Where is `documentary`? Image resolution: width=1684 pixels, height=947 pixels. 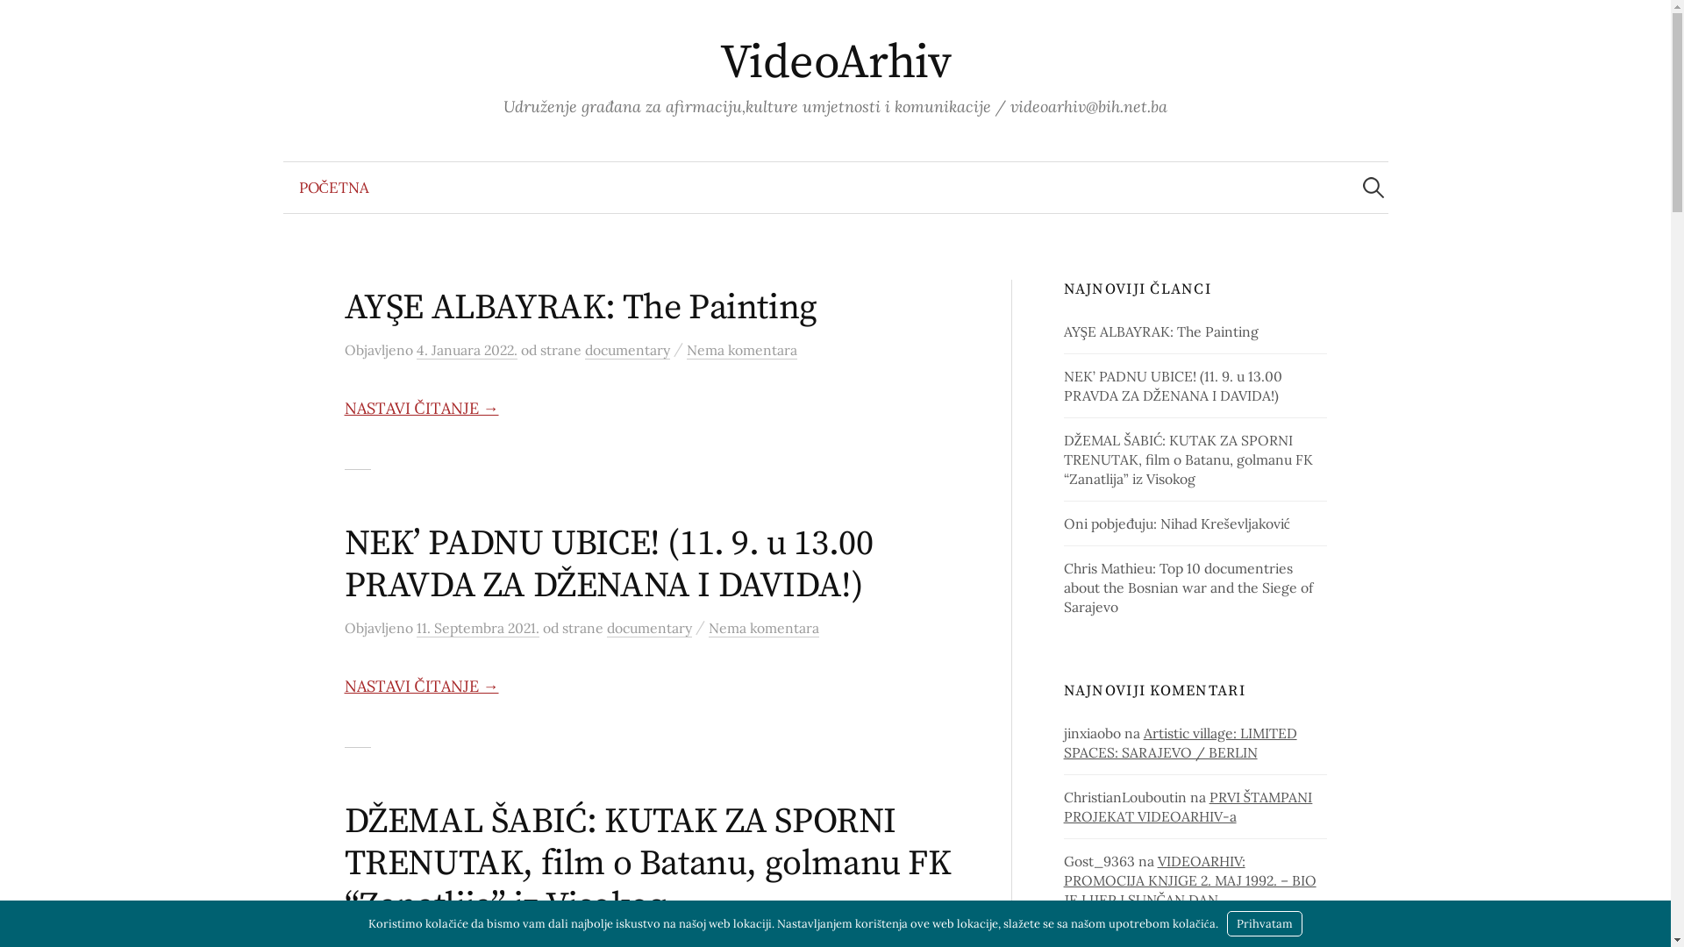 documentary is located at coordinates (626, 351).